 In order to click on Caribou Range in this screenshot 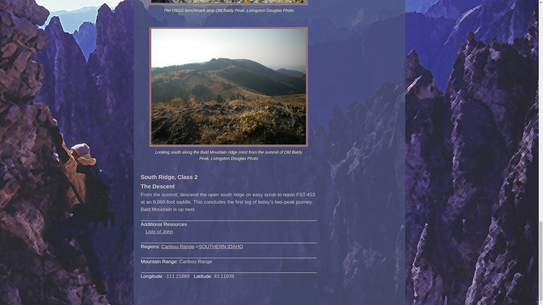, I will do `click(178, 246)`.